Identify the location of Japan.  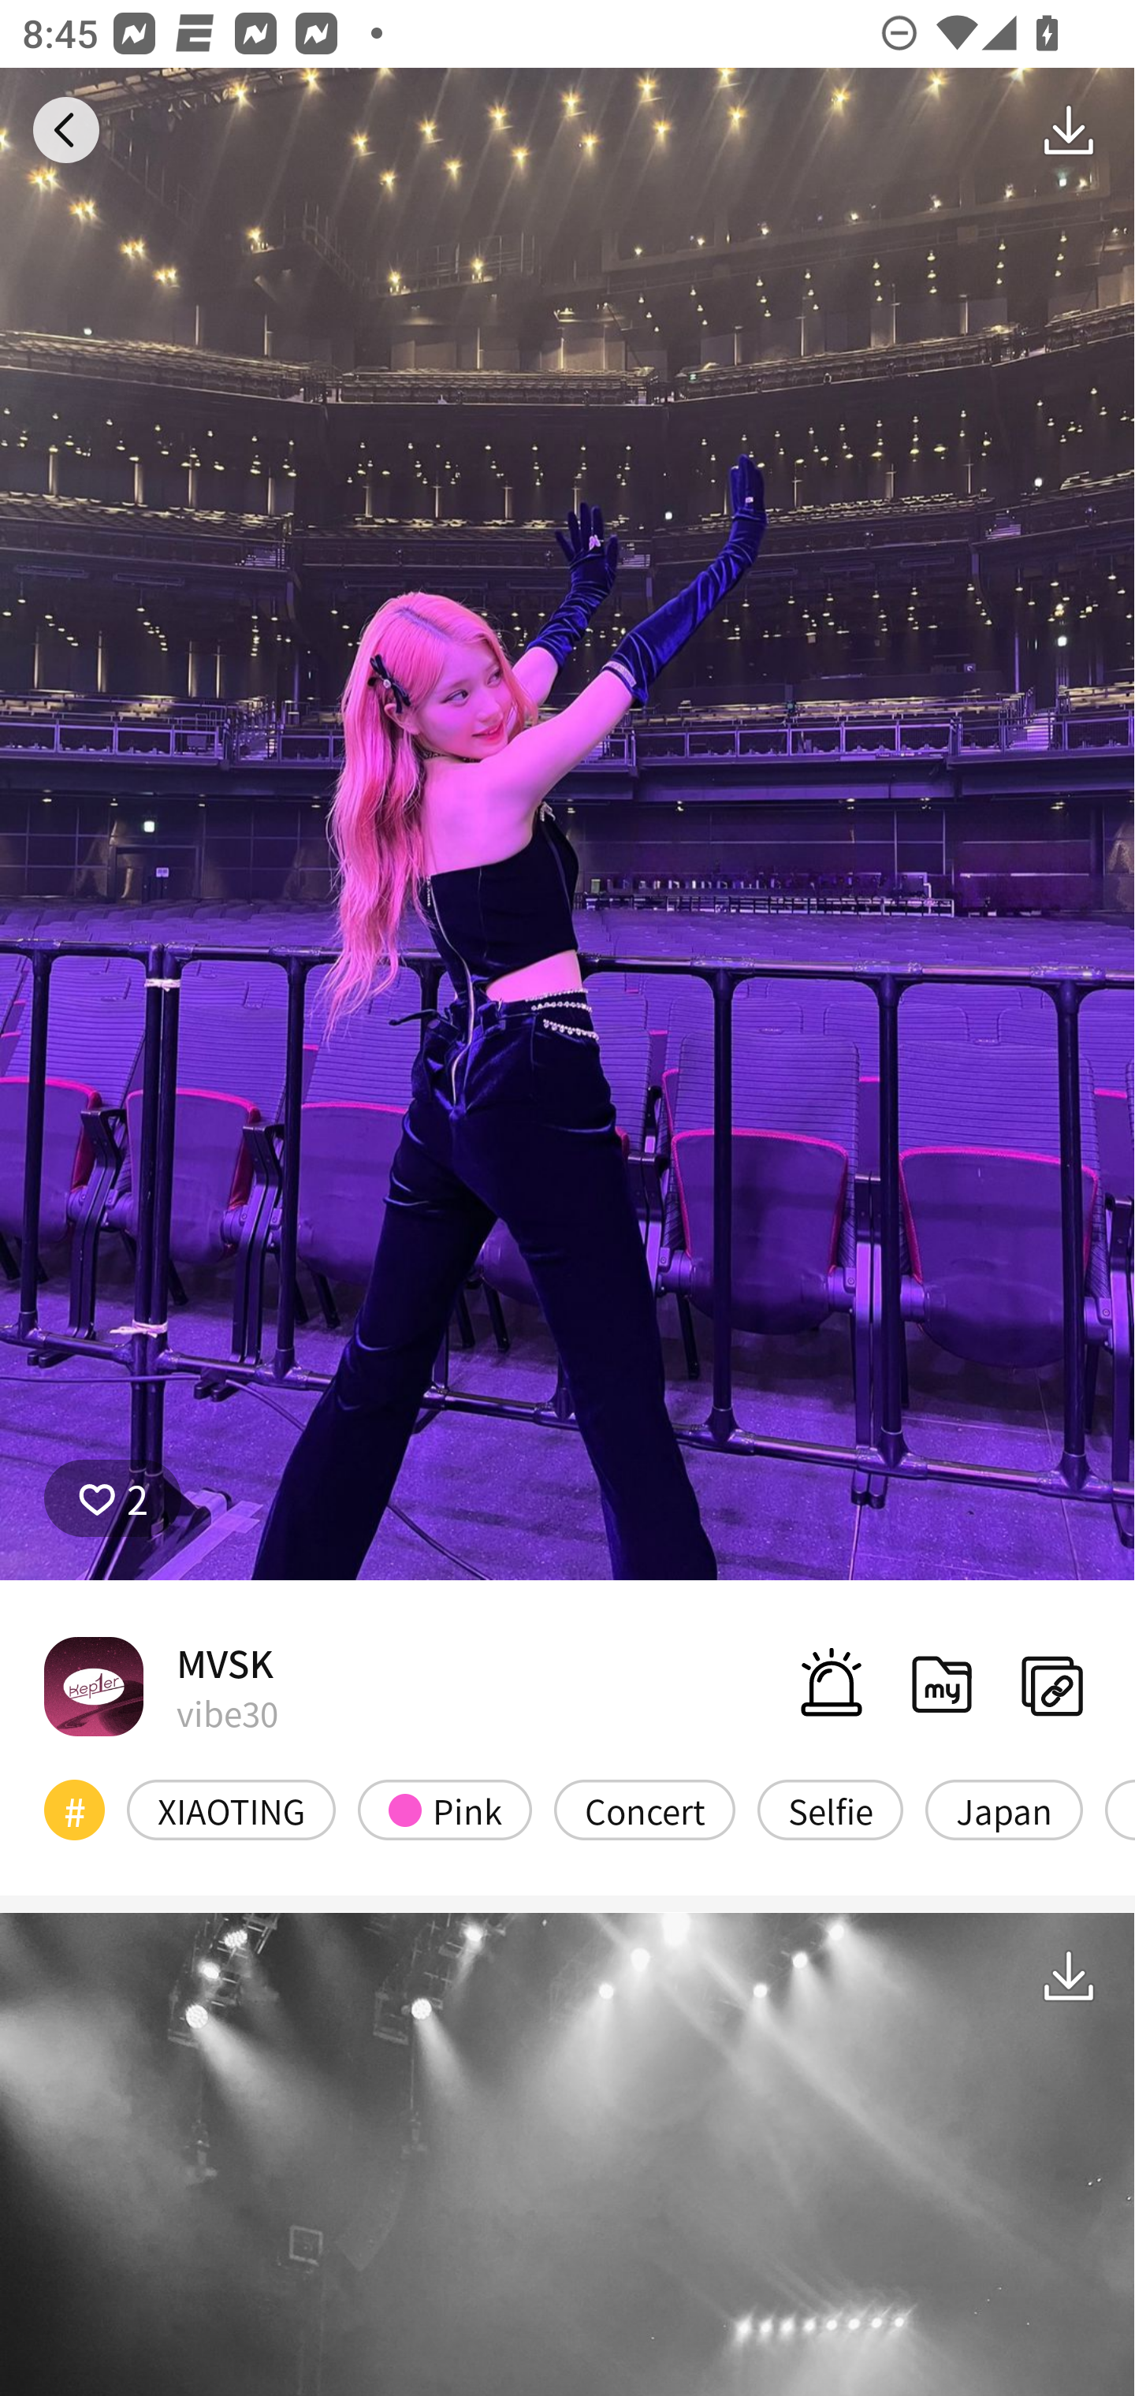
(1003, 1810).